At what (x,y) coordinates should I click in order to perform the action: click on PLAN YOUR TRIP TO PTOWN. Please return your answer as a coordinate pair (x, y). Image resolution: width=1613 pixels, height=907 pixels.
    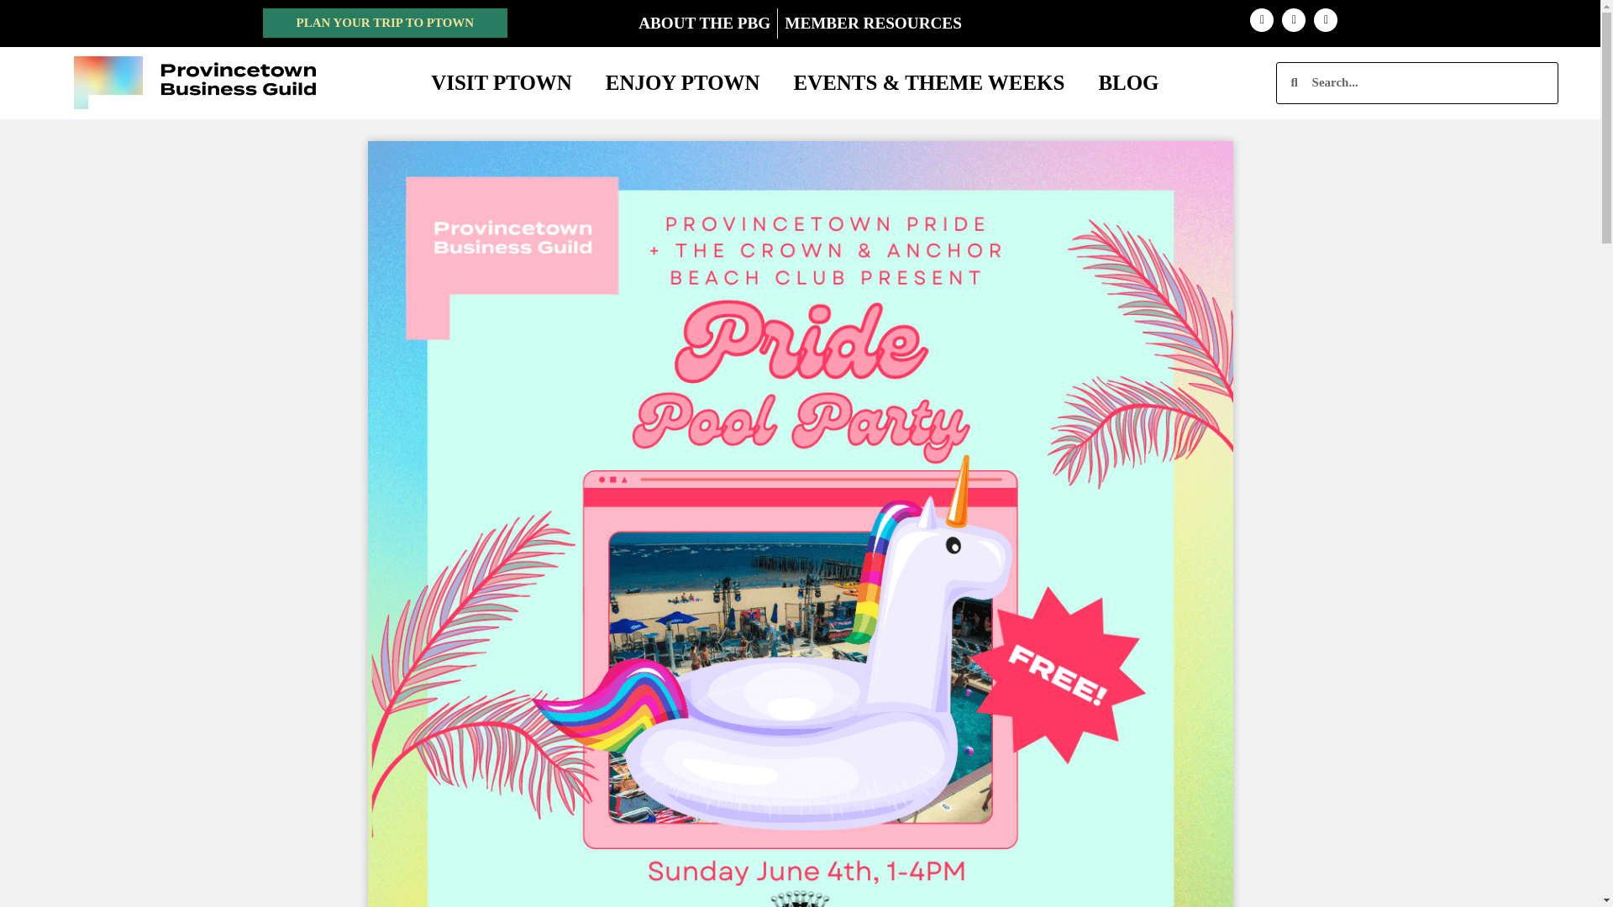
    Looking at the image, I should click on (385, 23).